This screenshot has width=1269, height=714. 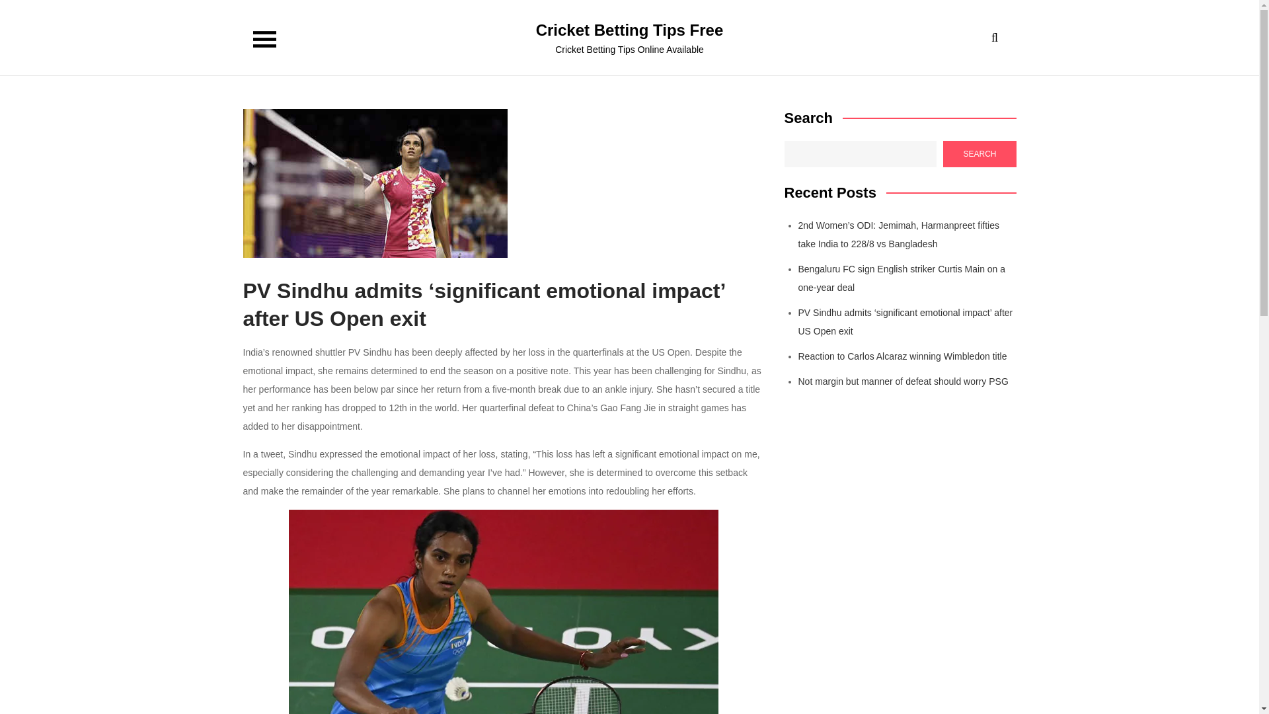 What do you see at coordinates (903, 356) in the screenshot?
I see `Reaction to Carlos Alcaraz winning Wimbledon title` at bounding box center [903, 356].